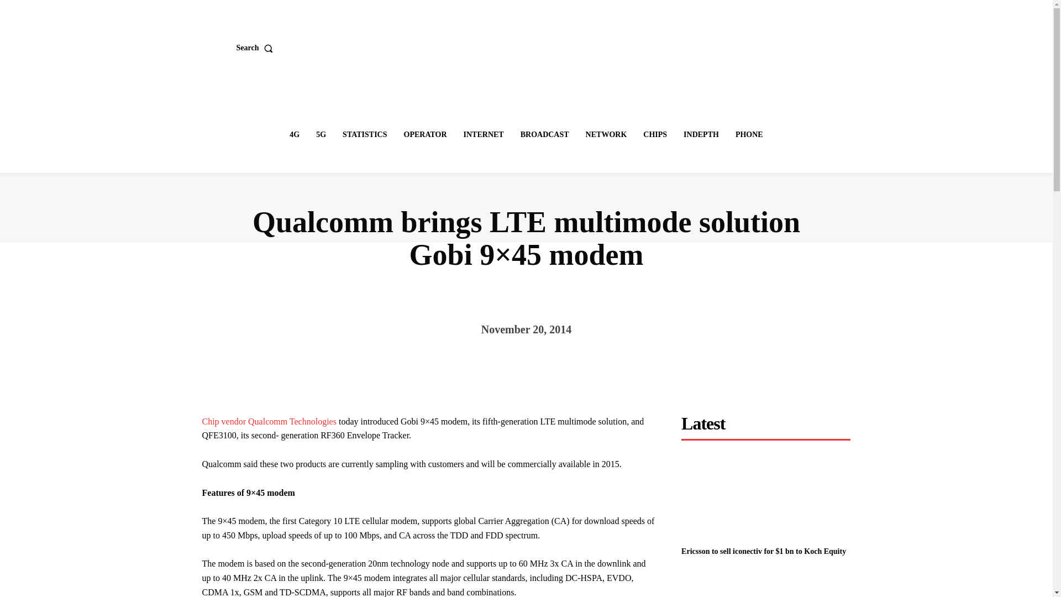 Image resolution: width=1061 pixels, height=597 pixels. Describe the element at coordinates (545, 134) in the screenshot. I see `BROADCAST` at that location.